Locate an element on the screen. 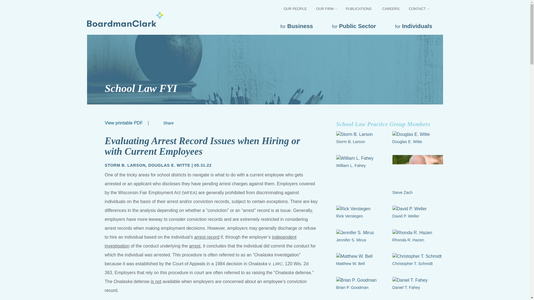  search is located at coordinates (437, 8).